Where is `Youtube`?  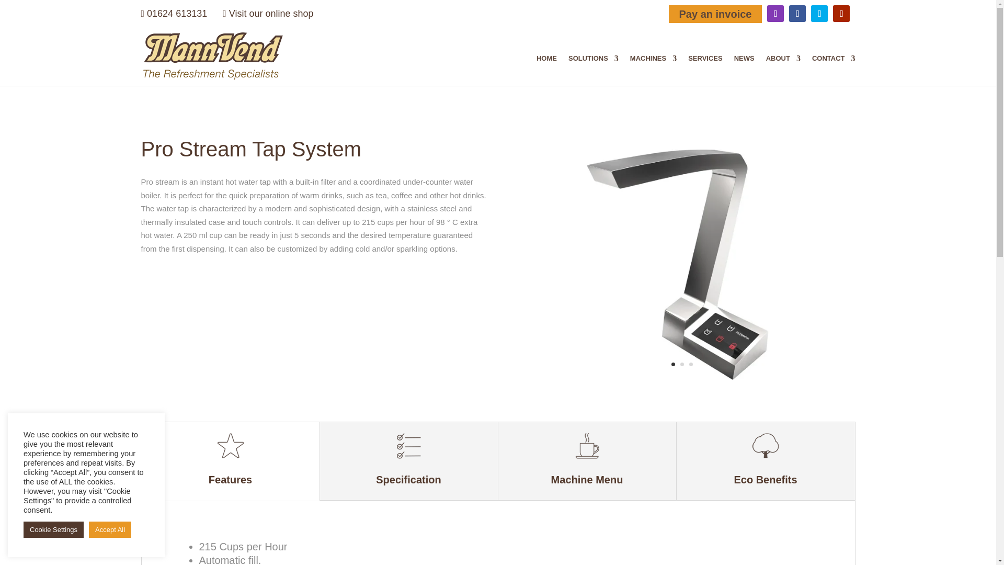 Youtube is located at coordinates (841, 14).